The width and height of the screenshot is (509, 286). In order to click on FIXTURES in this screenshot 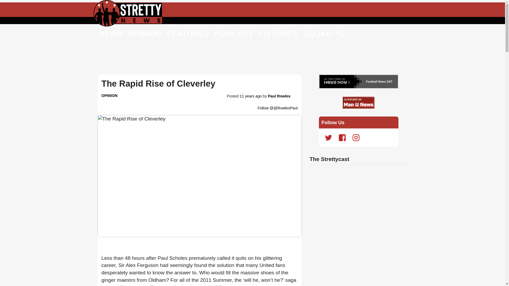, I will do `click(278, 33)`.